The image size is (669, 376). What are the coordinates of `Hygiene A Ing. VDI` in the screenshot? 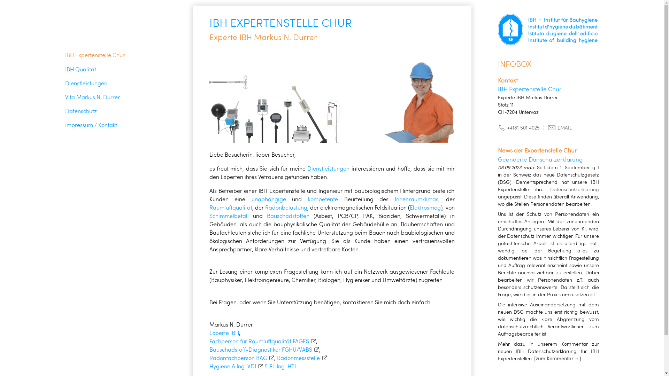 It's located at (236, 366).